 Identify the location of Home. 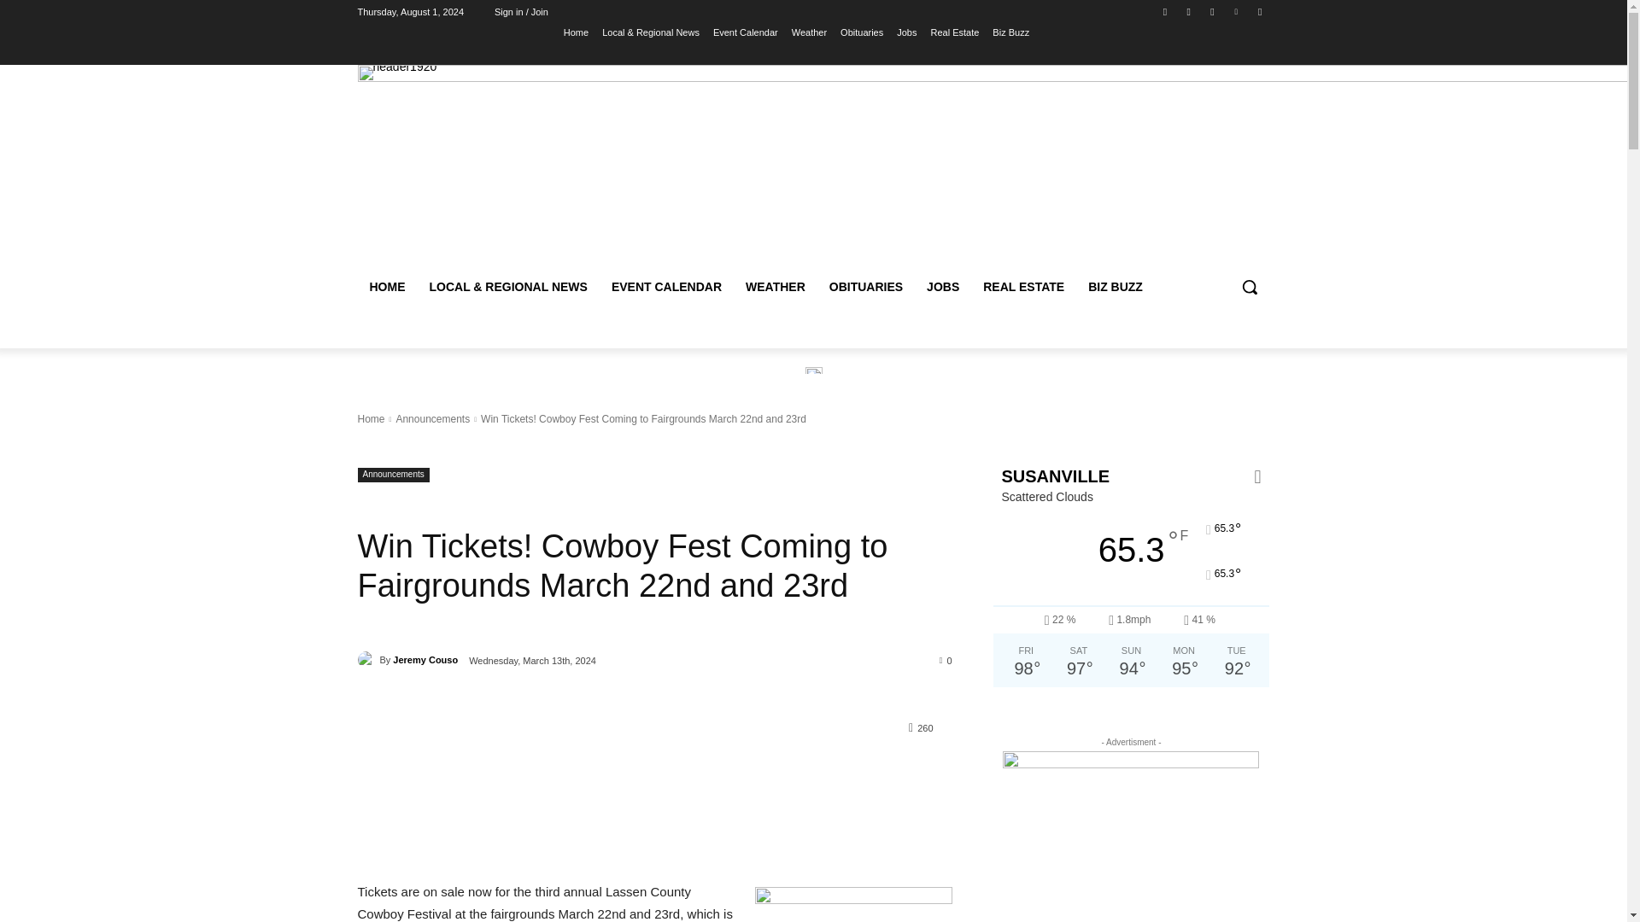
(576, 32).